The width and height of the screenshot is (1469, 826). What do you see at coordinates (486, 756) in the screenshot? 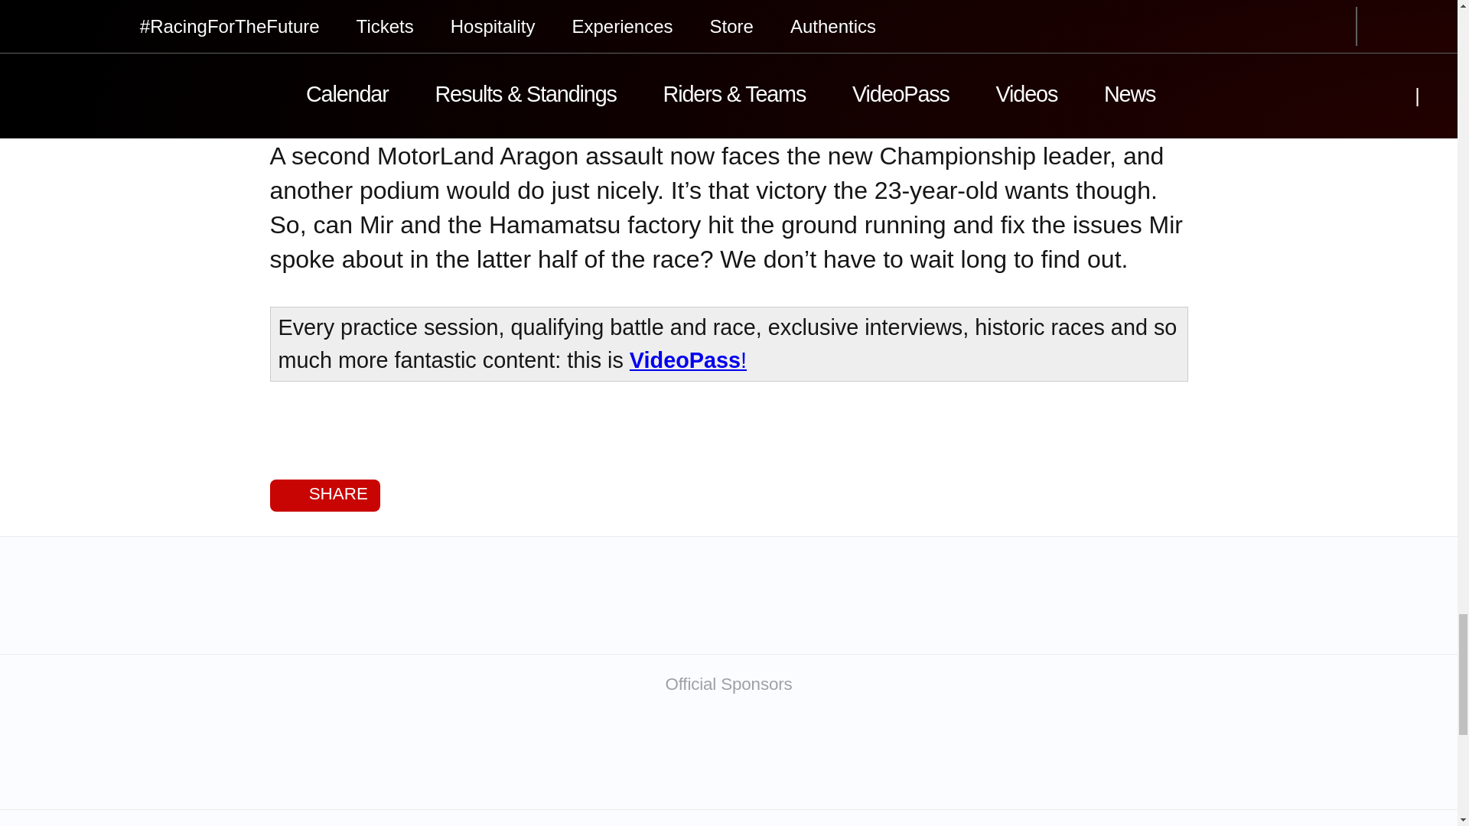
I see `TISSOT` at bounding box center [486, 756].